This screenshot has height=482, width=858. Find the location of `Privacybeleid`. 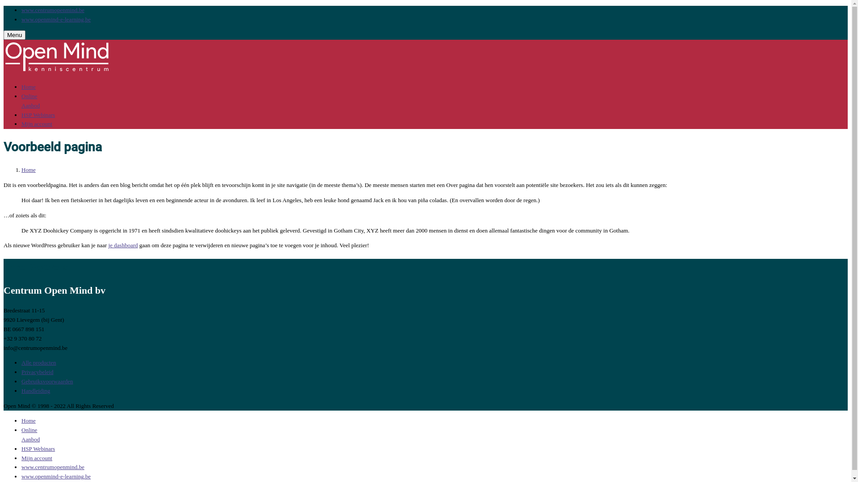

Privacybeleid is located at coordinates (38, 372).